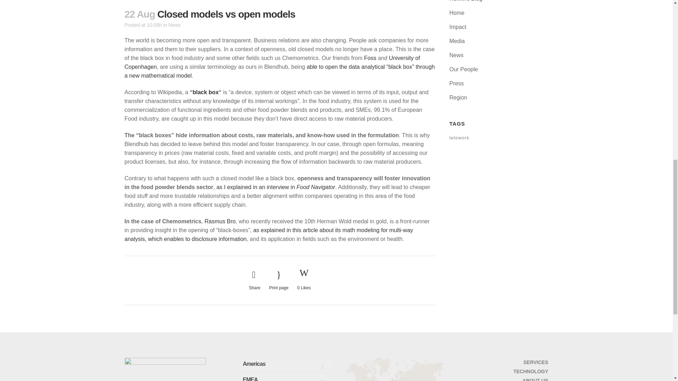 This screenshot has width=678, height=381. Describe the element at coordinates (272, 62) in the screenshot. I see `University of Copenhagen` at that location.